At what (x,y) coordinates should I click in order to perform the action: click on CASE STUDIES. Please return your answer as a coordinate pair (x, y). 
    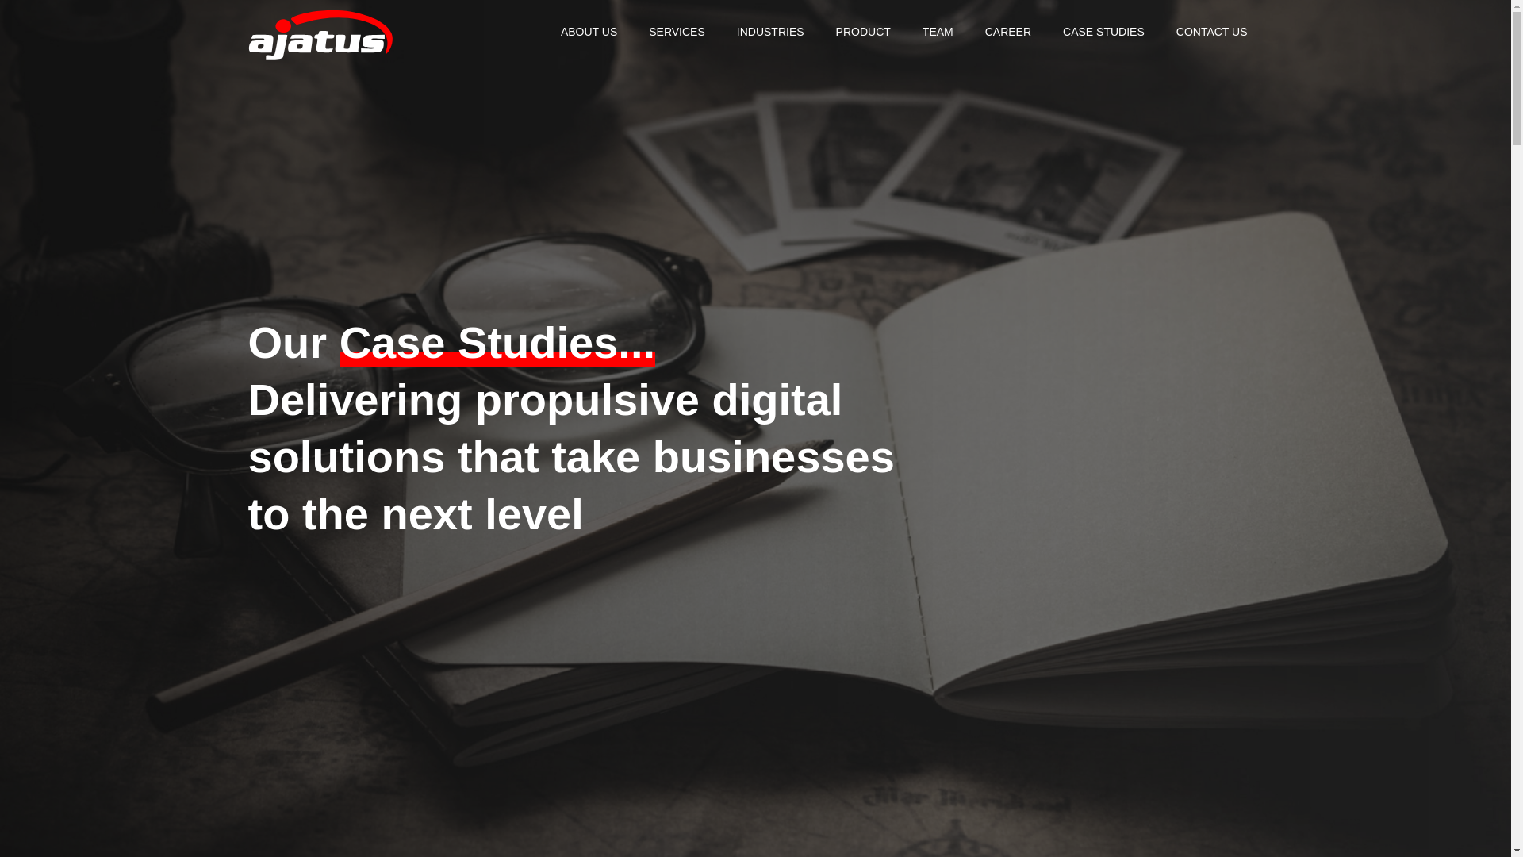
    Looking at the image, I should click on (1104, 32).